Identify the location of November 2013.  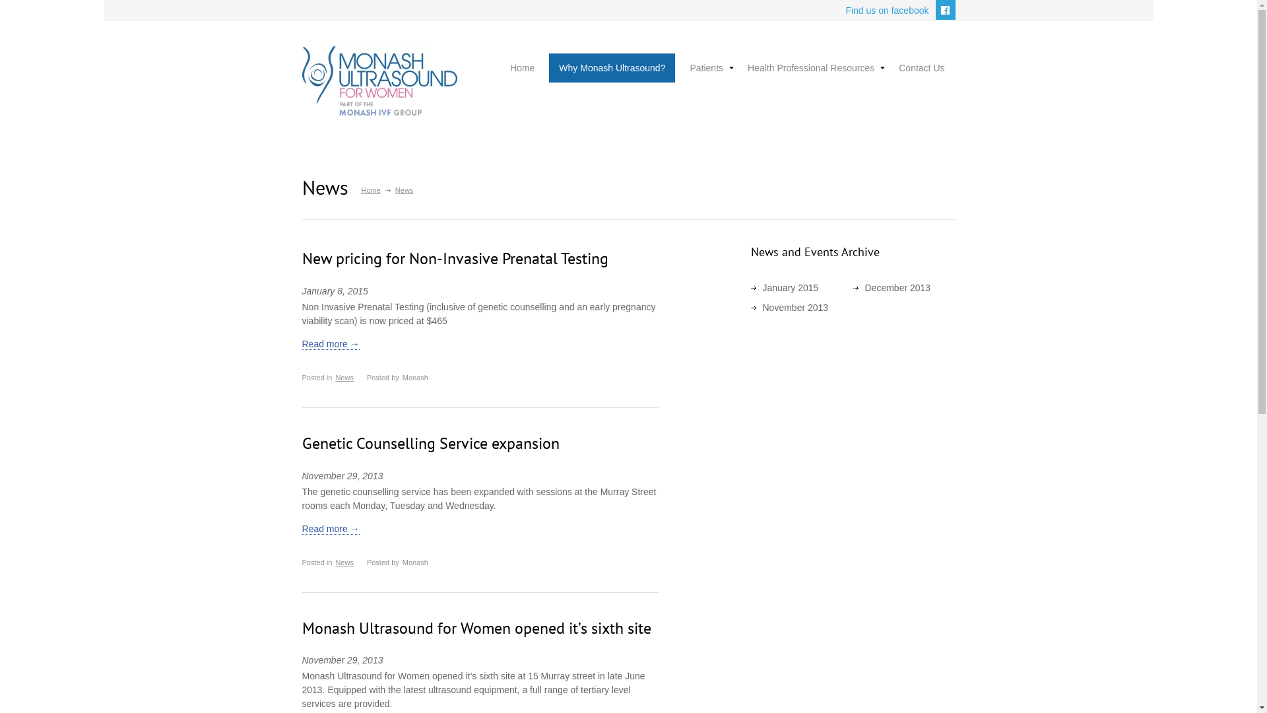
(796, 308).